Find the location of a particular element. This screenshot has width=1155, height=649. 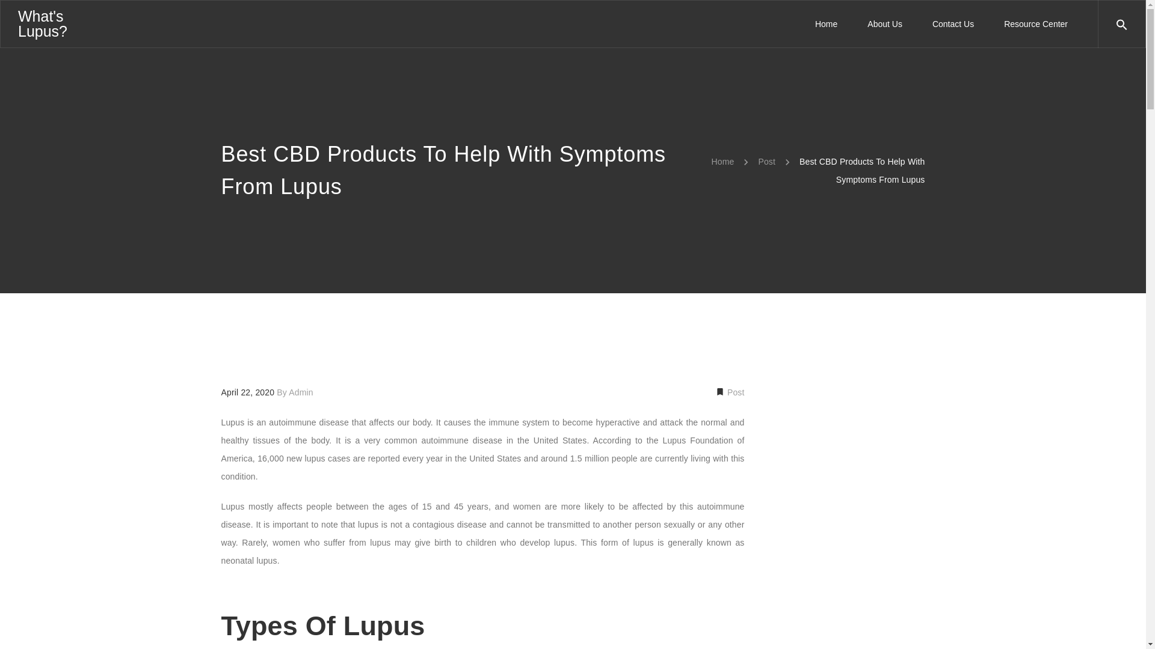

Post is located at coordinates (766, 161).